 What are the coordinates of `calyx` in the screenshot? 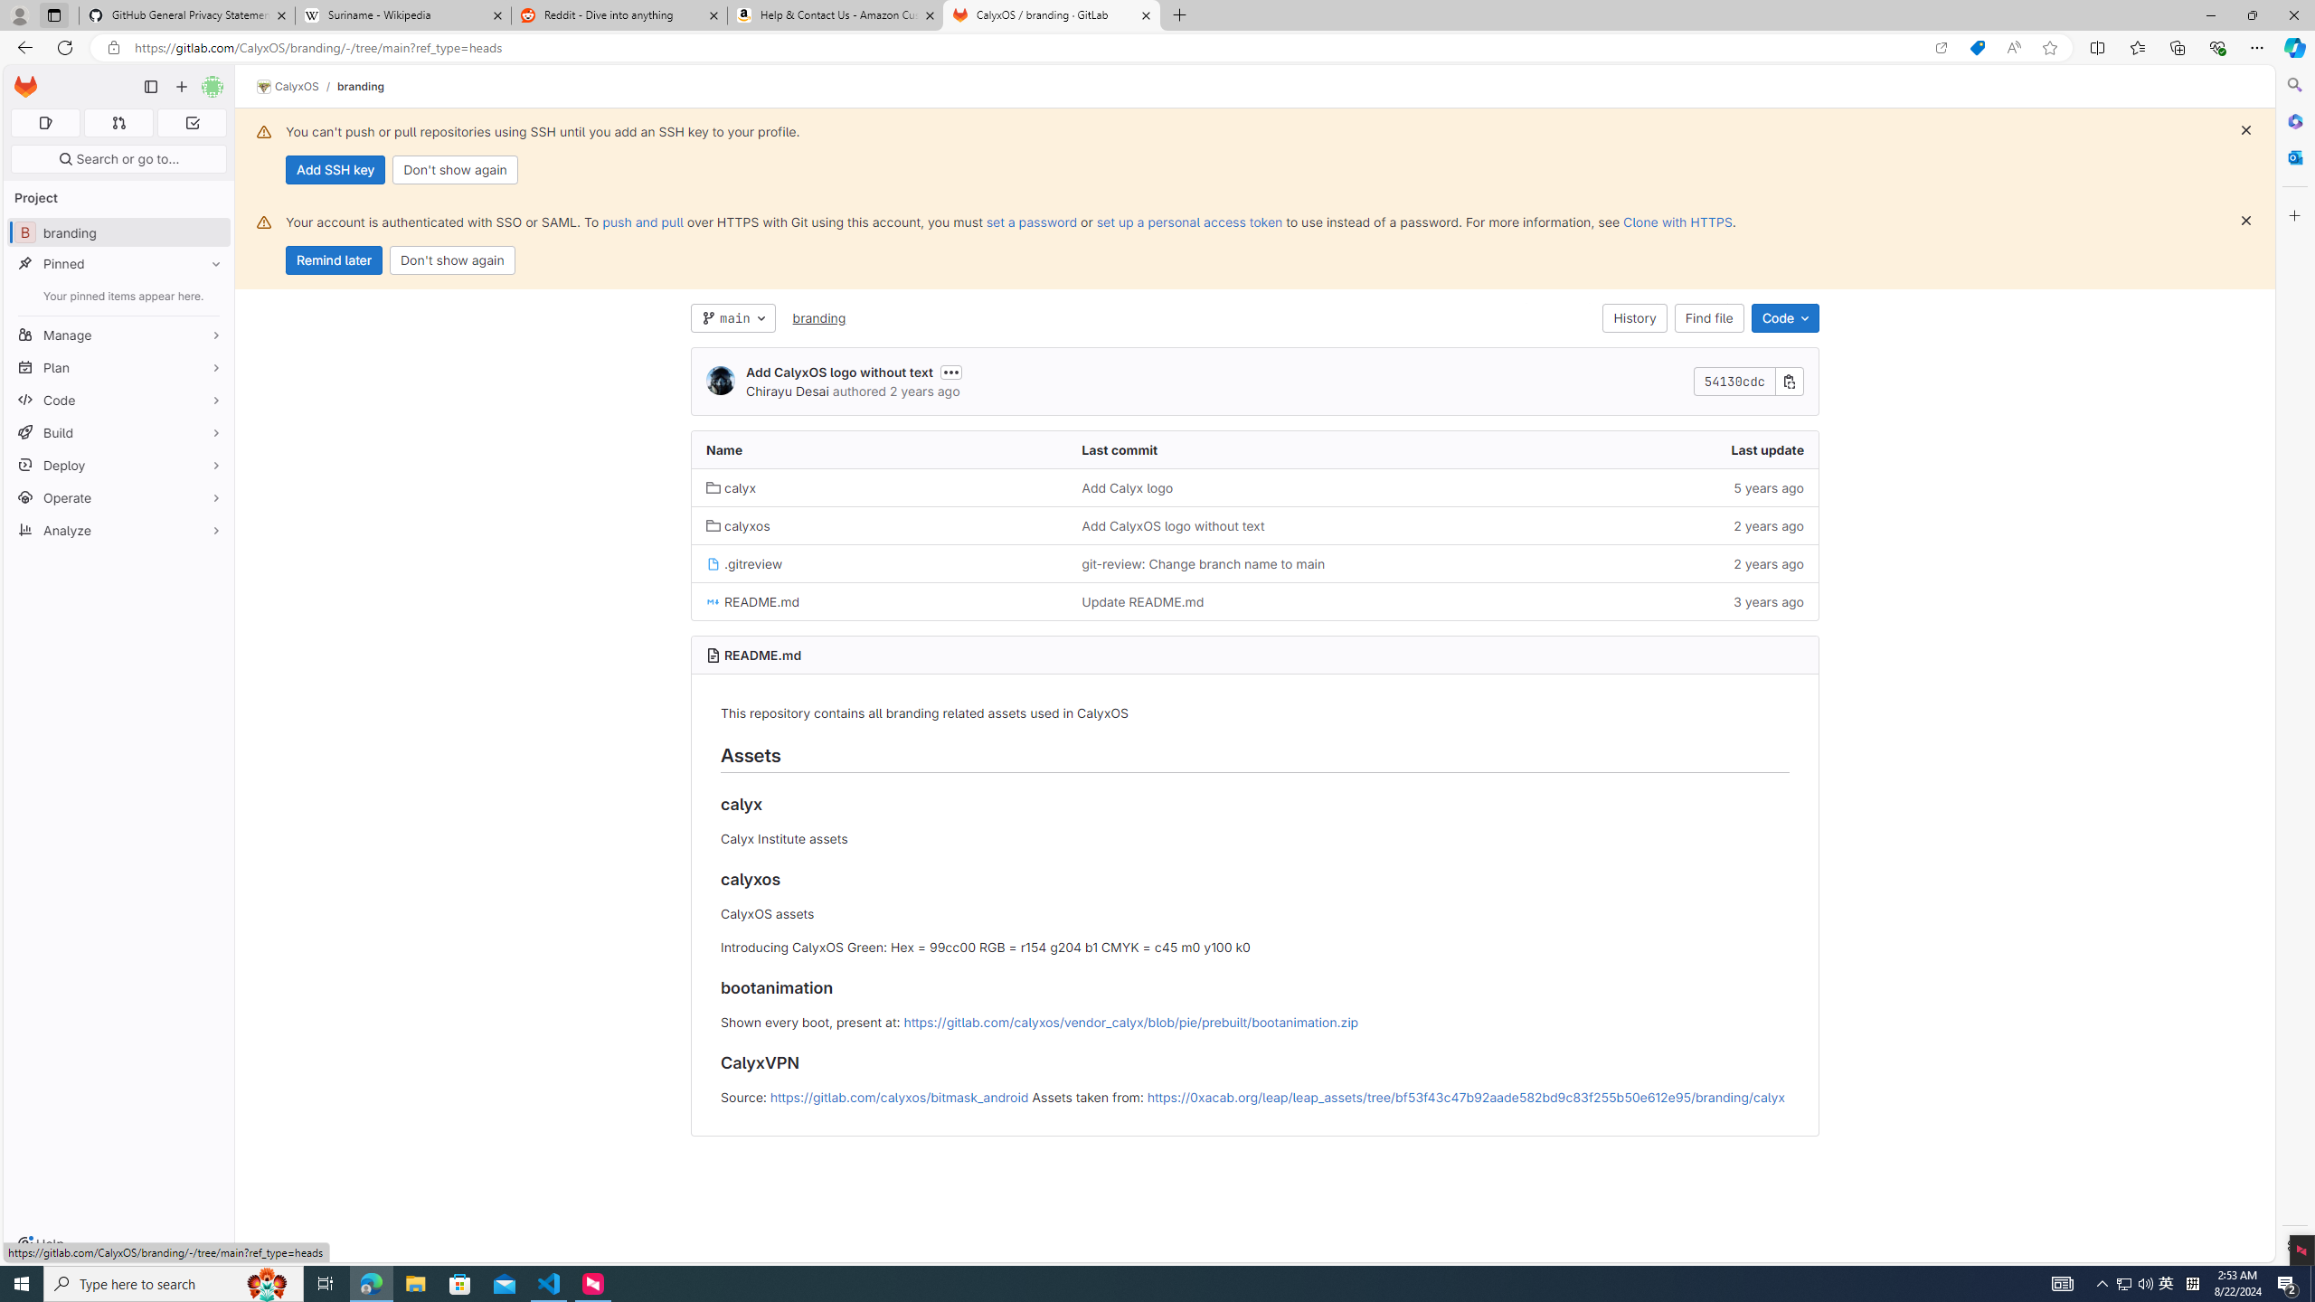 It's located at (731, 487).